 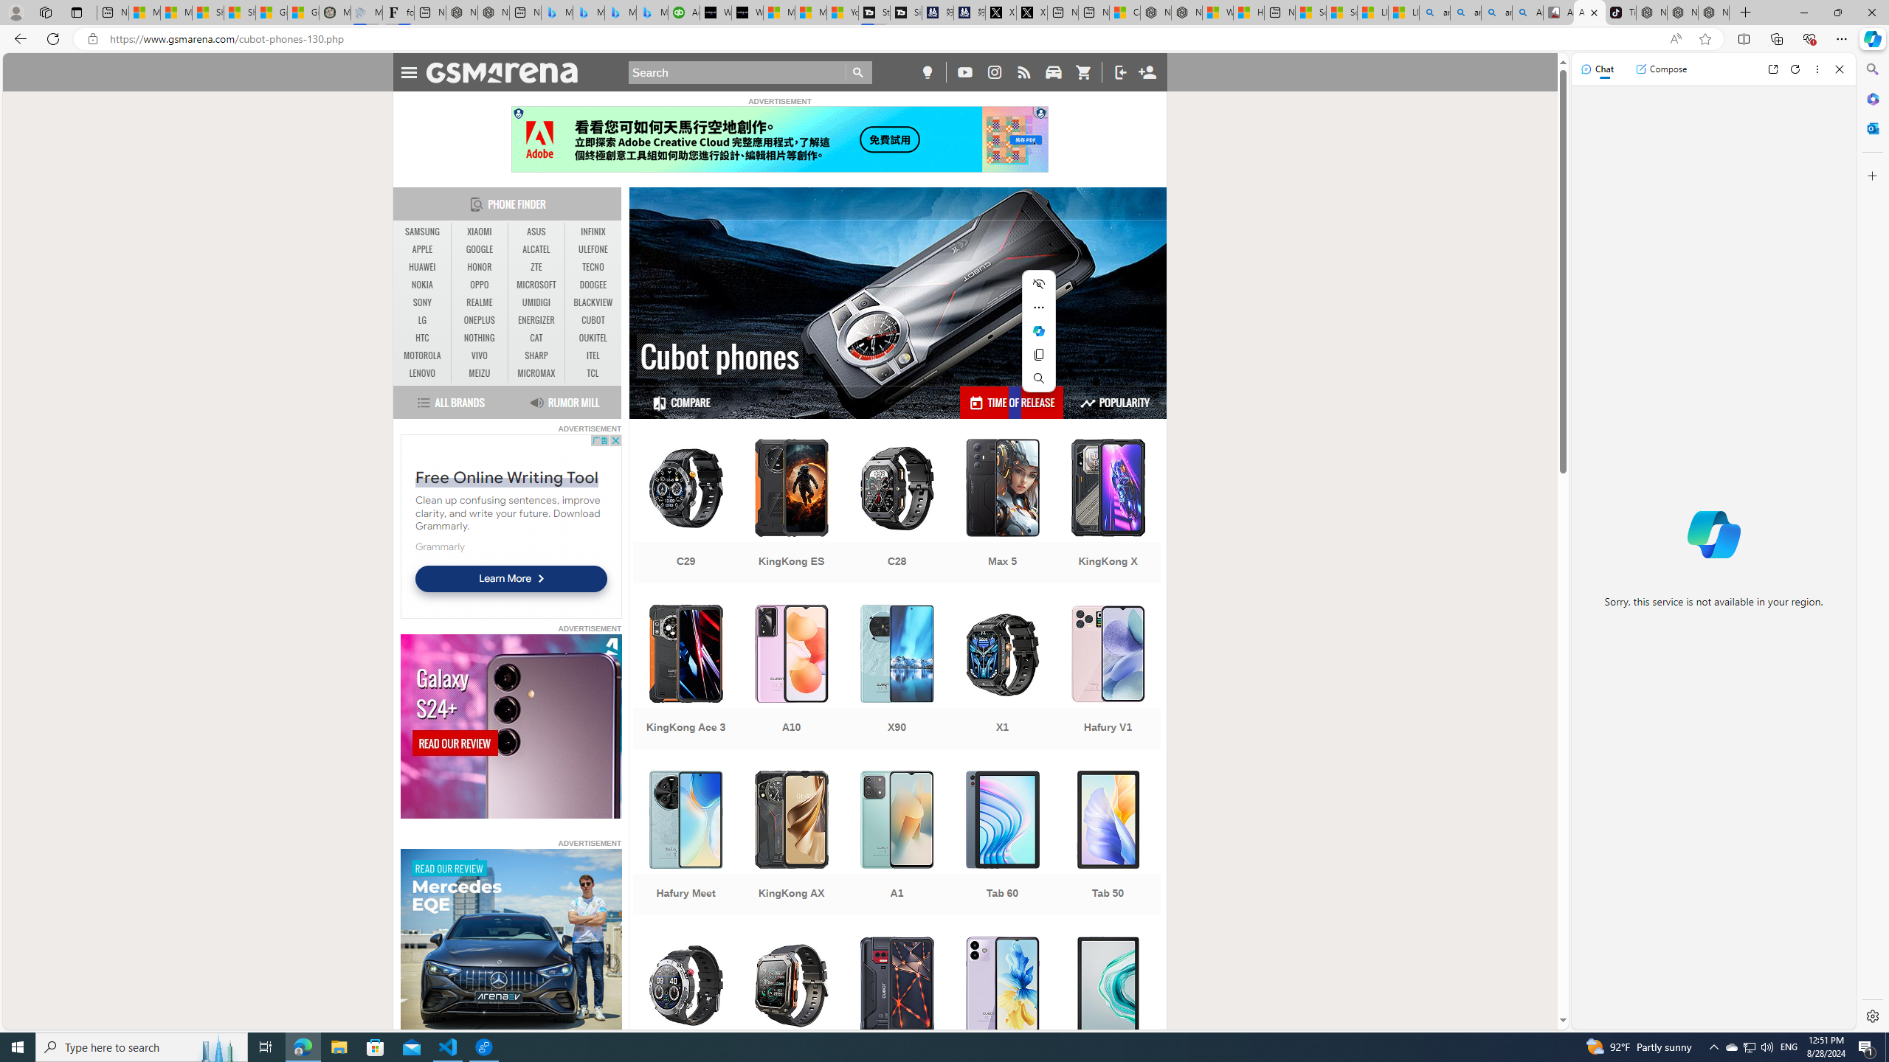 What do you see at coordinates (685, 844) in the screenshot?
I see `Hafury Meet` at bounding box center [685, 844].